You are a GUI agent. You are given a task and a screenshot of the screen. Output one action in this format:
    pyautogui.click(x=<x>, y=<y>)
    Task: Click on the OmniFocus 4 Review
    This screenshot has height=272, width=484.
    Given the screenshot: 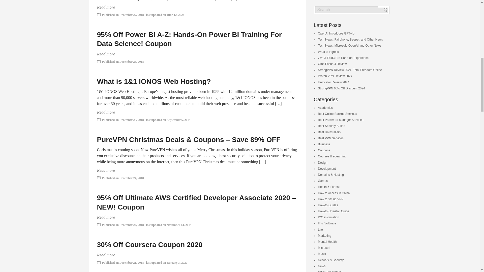 What is the action you would take?
    pyautogui.click(x=332, y=64)
    